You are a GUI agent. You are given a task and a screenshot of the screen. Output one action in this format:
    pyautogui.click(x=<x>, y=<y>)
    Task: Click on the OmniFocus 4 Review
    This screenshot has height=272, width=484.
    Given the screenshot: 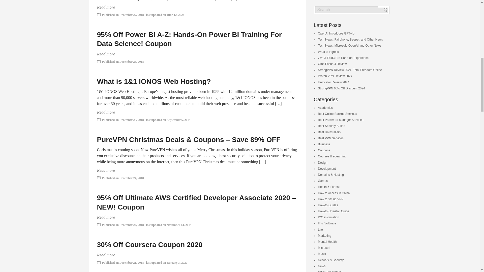 What is the action you would take?
    pyautogui.click(x=332, y=64)
    